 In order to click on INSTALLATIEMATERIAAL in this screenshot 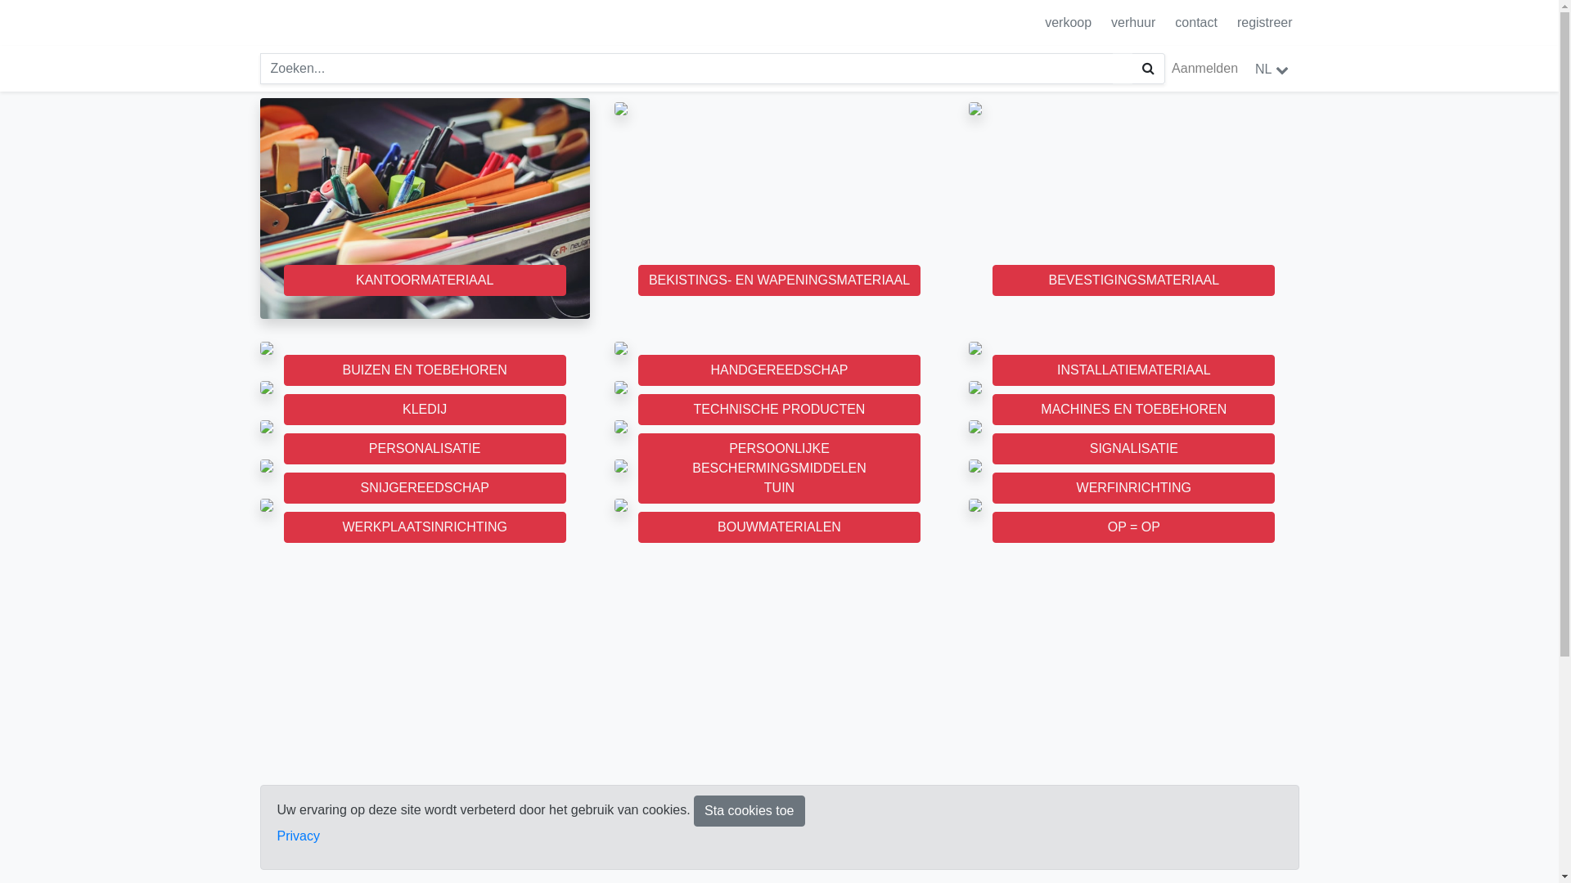, I will do `click(975, 348)`.